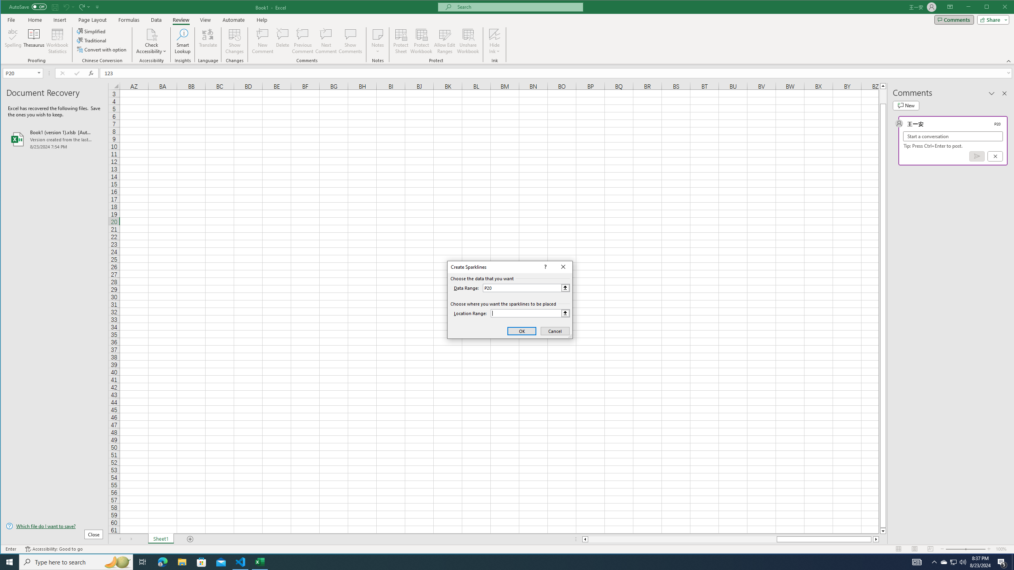  Describe the element at coordinates (953, 136) in the screenshot. I see `Start a conversation` at that location.